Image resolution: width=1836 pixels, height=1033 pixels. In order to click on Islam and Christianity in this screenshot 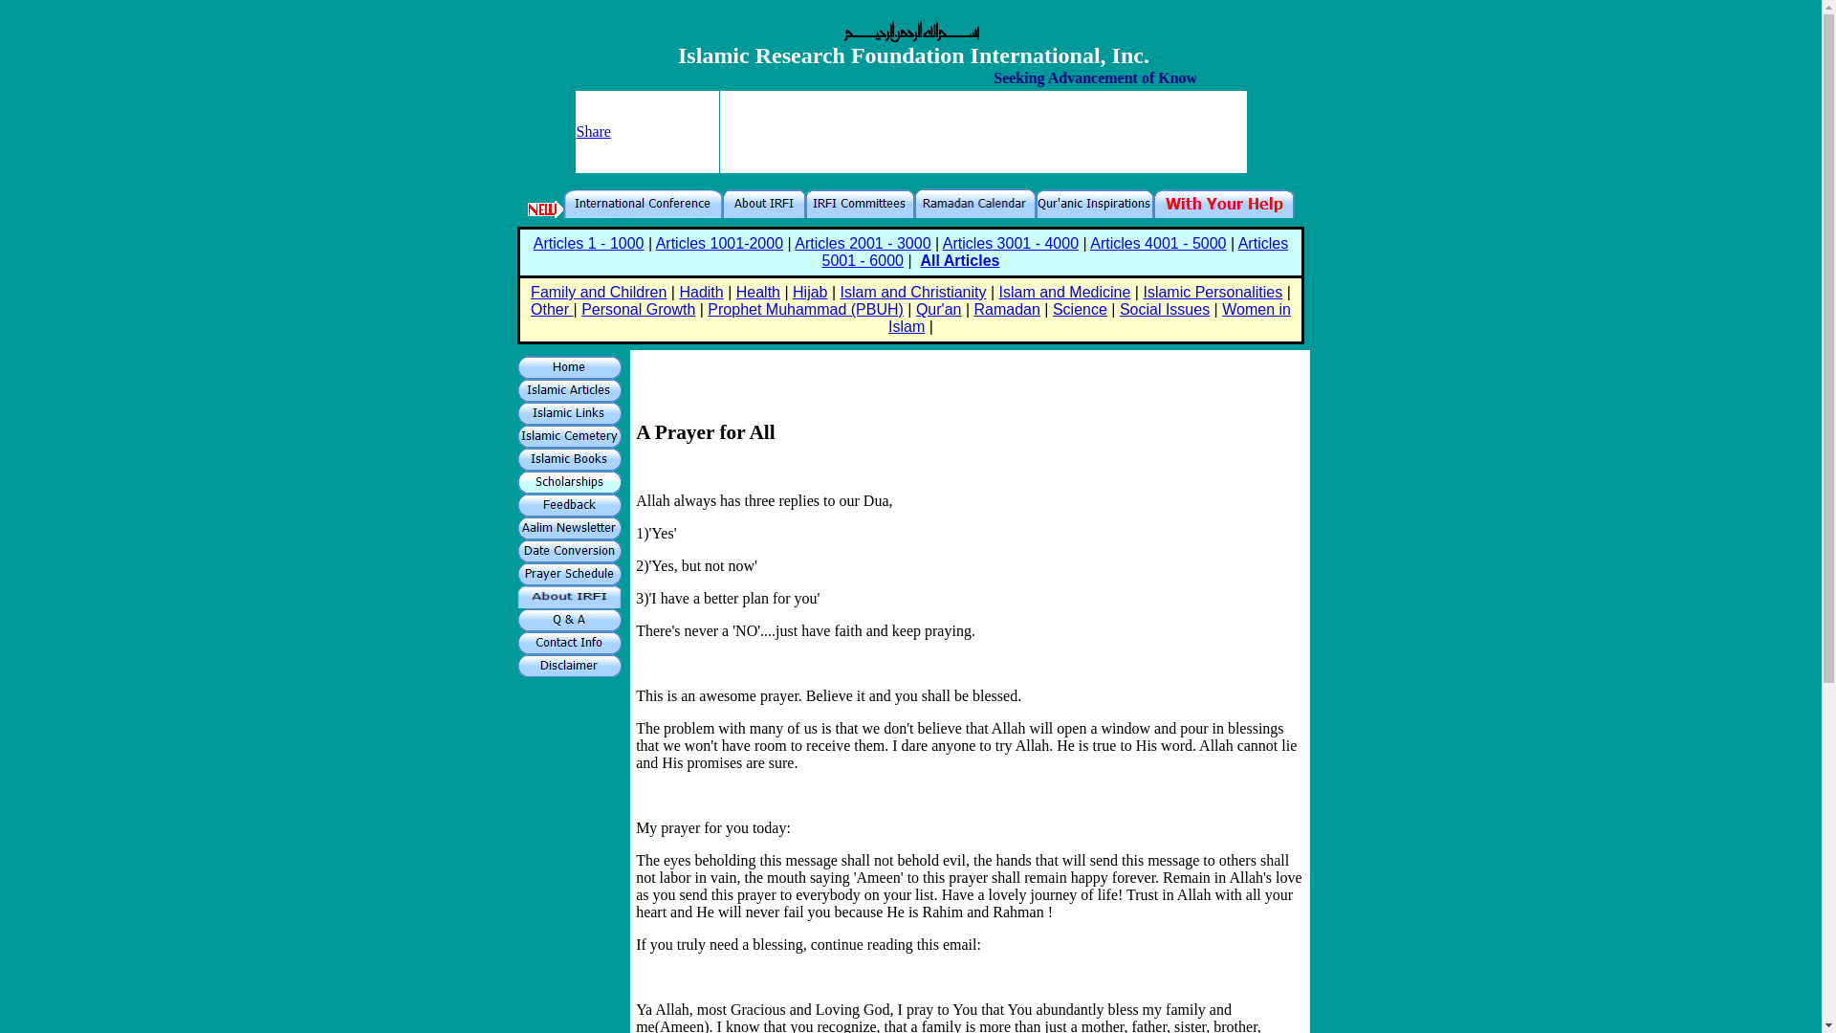, I will do `click(914, 293)`.